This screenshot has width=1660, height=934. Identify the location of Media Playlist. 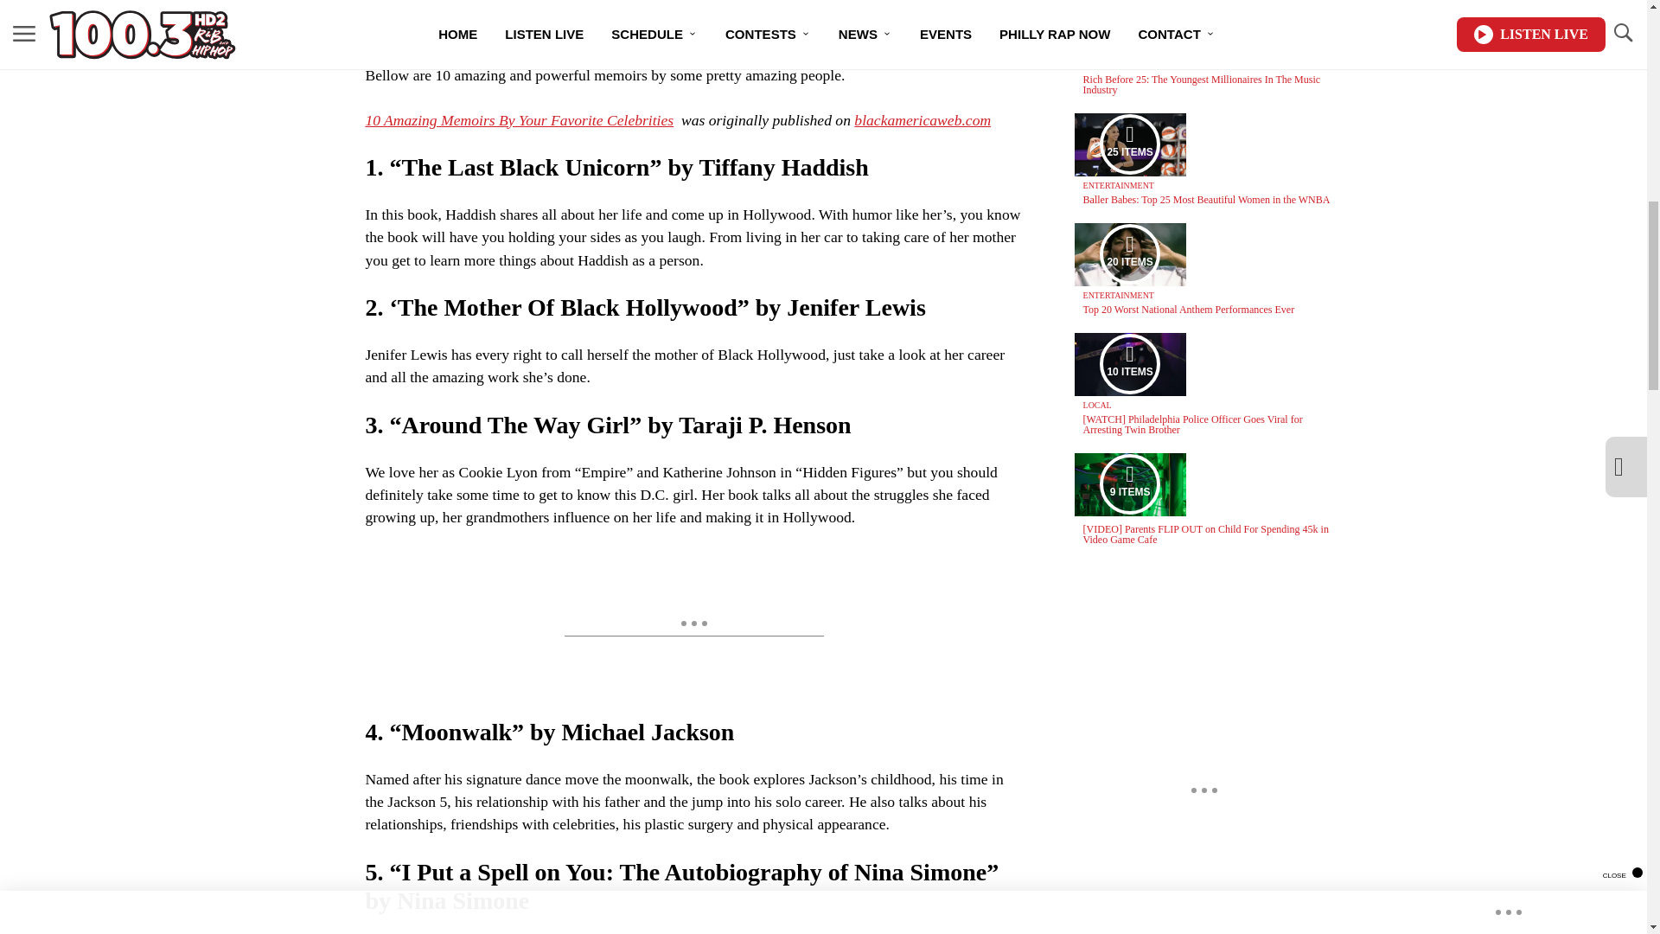
(1129, 254).